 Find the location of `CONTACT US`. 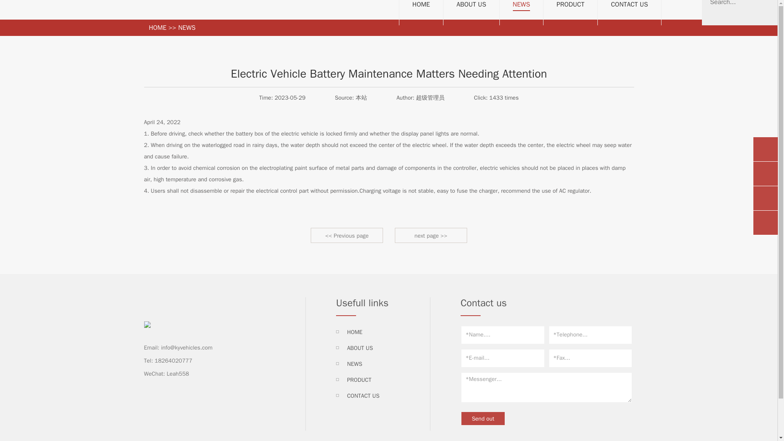

CONTACT US is located at coordinates (363, 396).